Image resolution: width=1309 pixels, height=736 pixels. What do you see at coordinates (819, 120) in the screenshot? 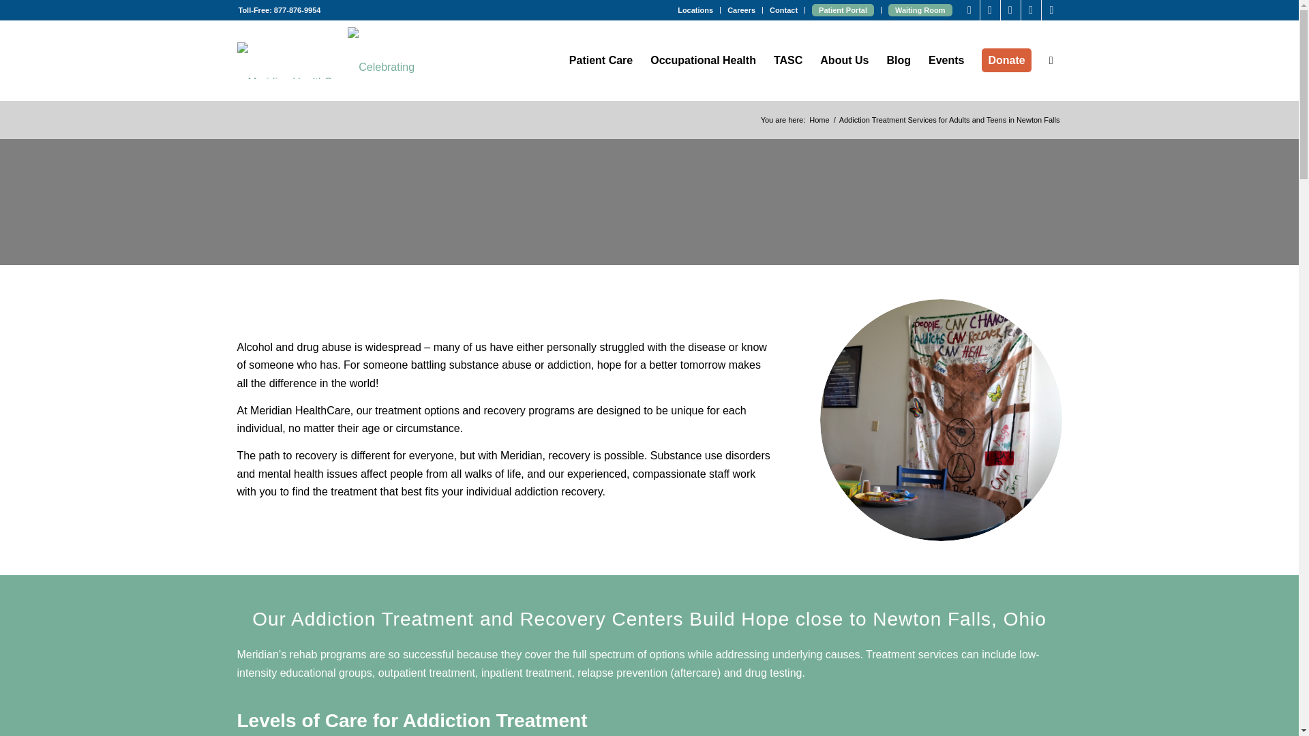
I see `Home` at bounding box center [819, 120].